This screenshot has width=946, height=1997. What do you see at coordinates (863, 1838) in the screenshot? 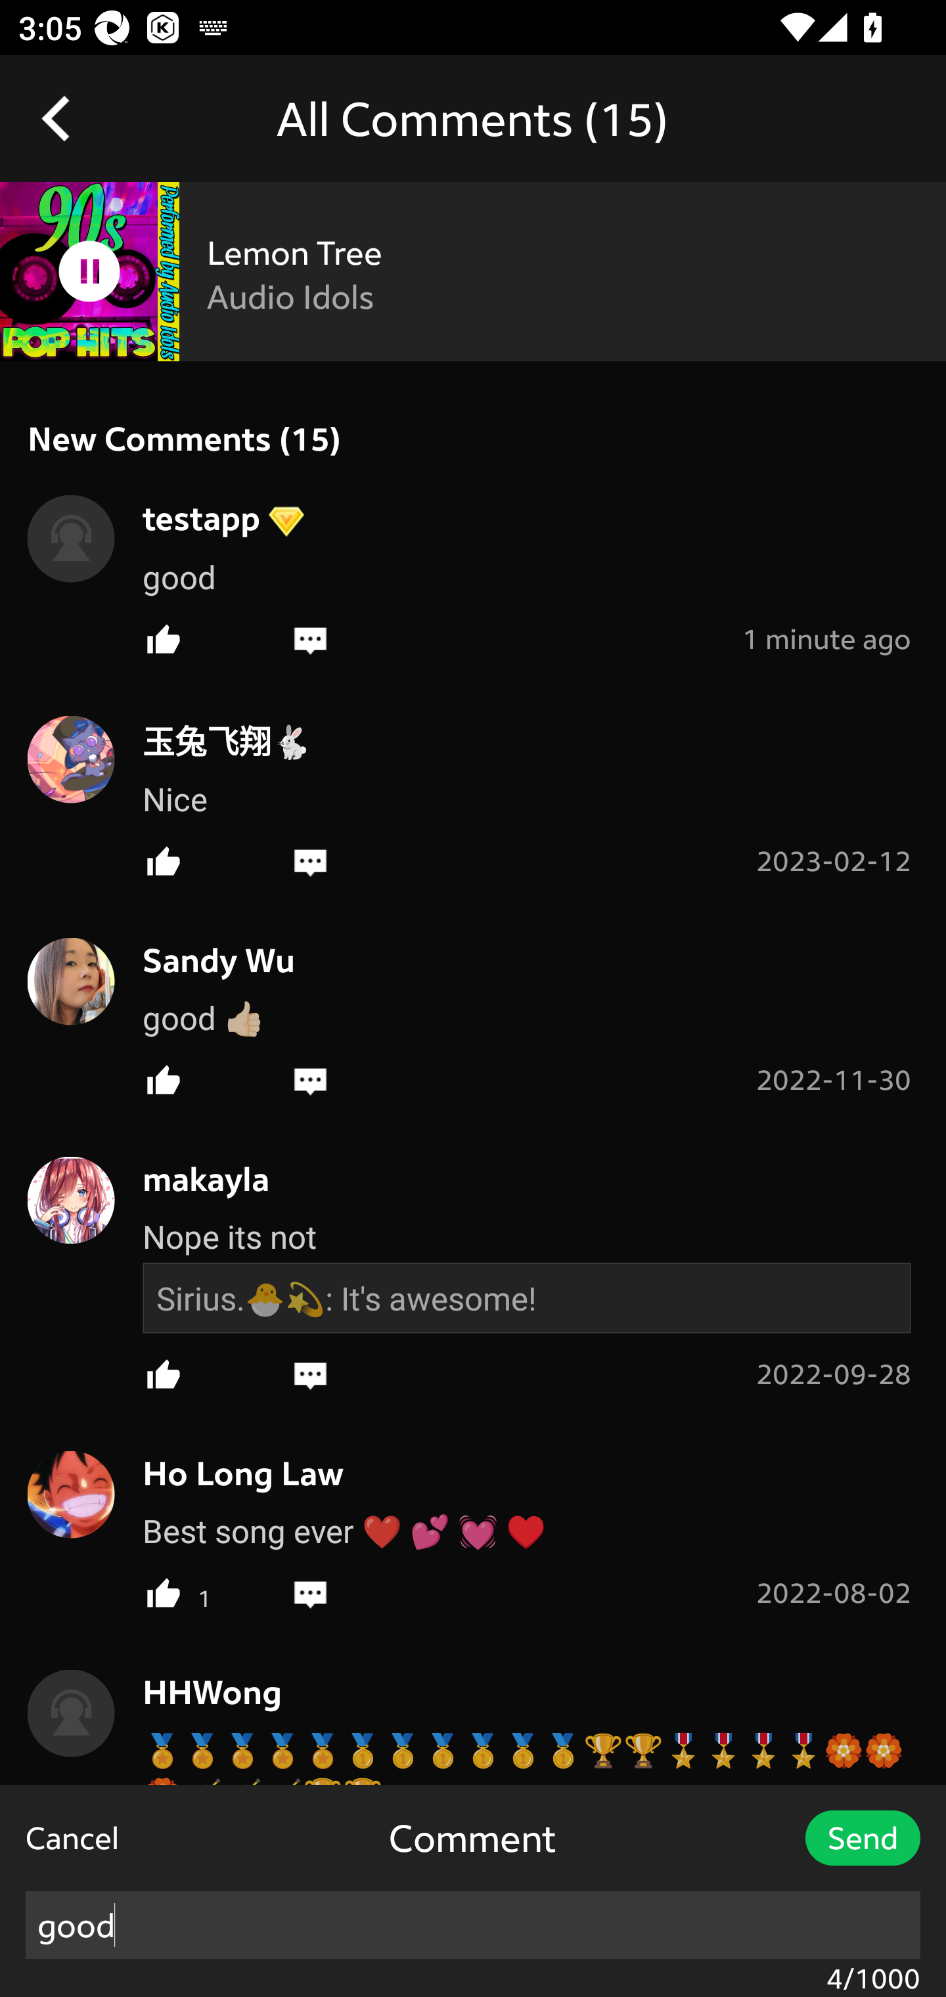
I see `Send` at bounding box center [863, 1838].